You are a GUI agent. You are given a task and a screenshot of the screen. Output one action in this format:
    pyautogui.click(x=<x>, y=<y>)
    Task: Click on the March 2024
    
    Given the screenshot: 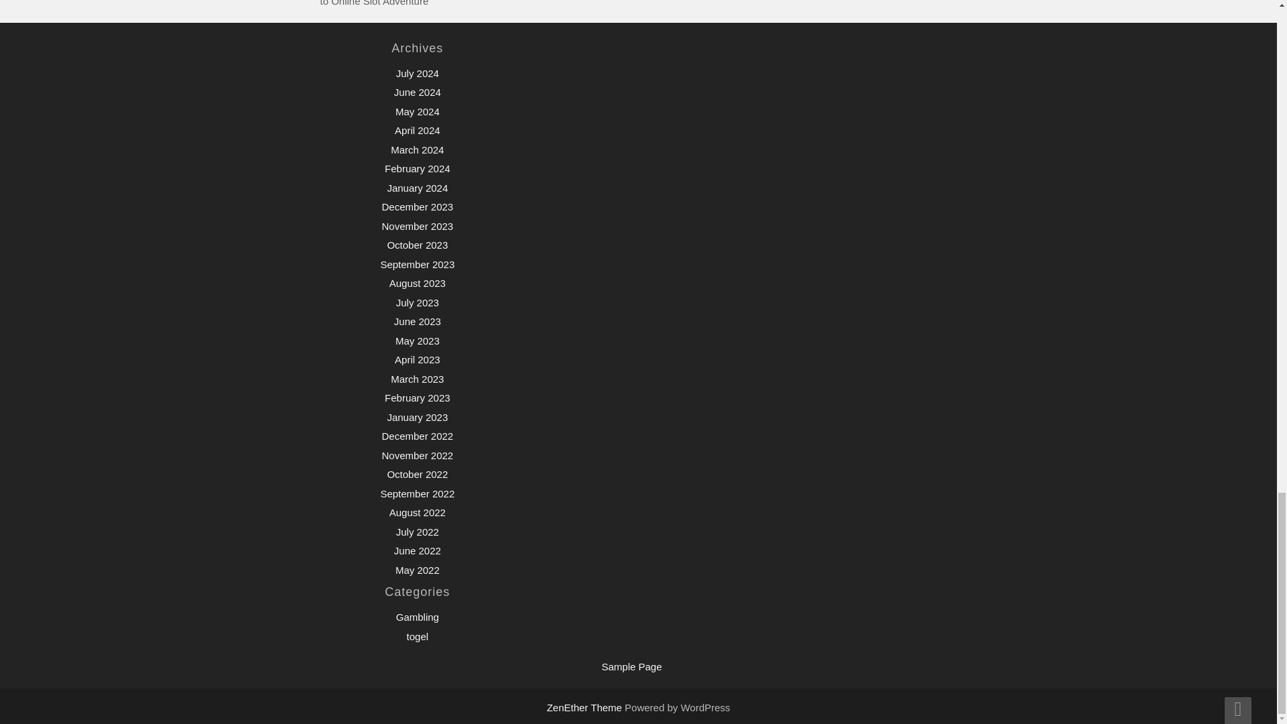 What is the action you would take?
    pyautogui.click(x=417, y=149)
    